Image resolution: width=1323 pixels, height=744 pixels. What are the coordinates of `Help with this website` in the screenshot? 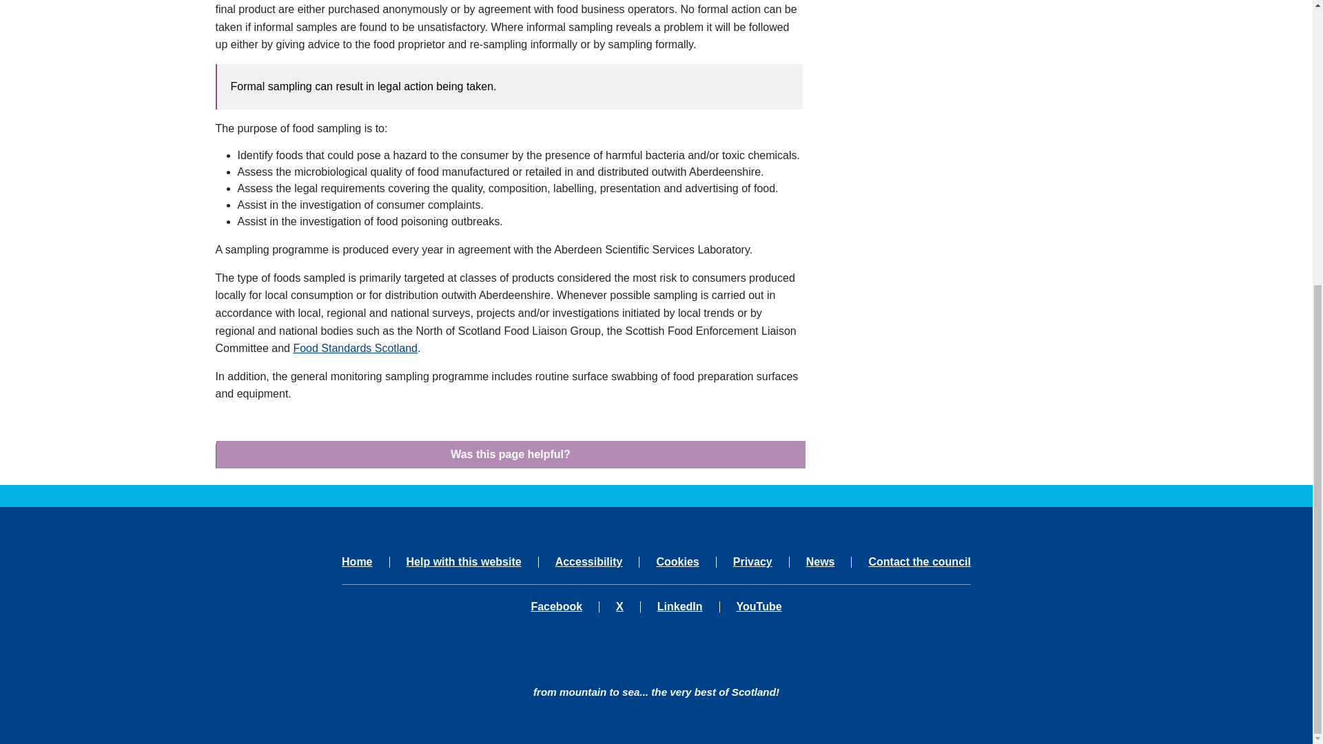 It's located at (464, 562).